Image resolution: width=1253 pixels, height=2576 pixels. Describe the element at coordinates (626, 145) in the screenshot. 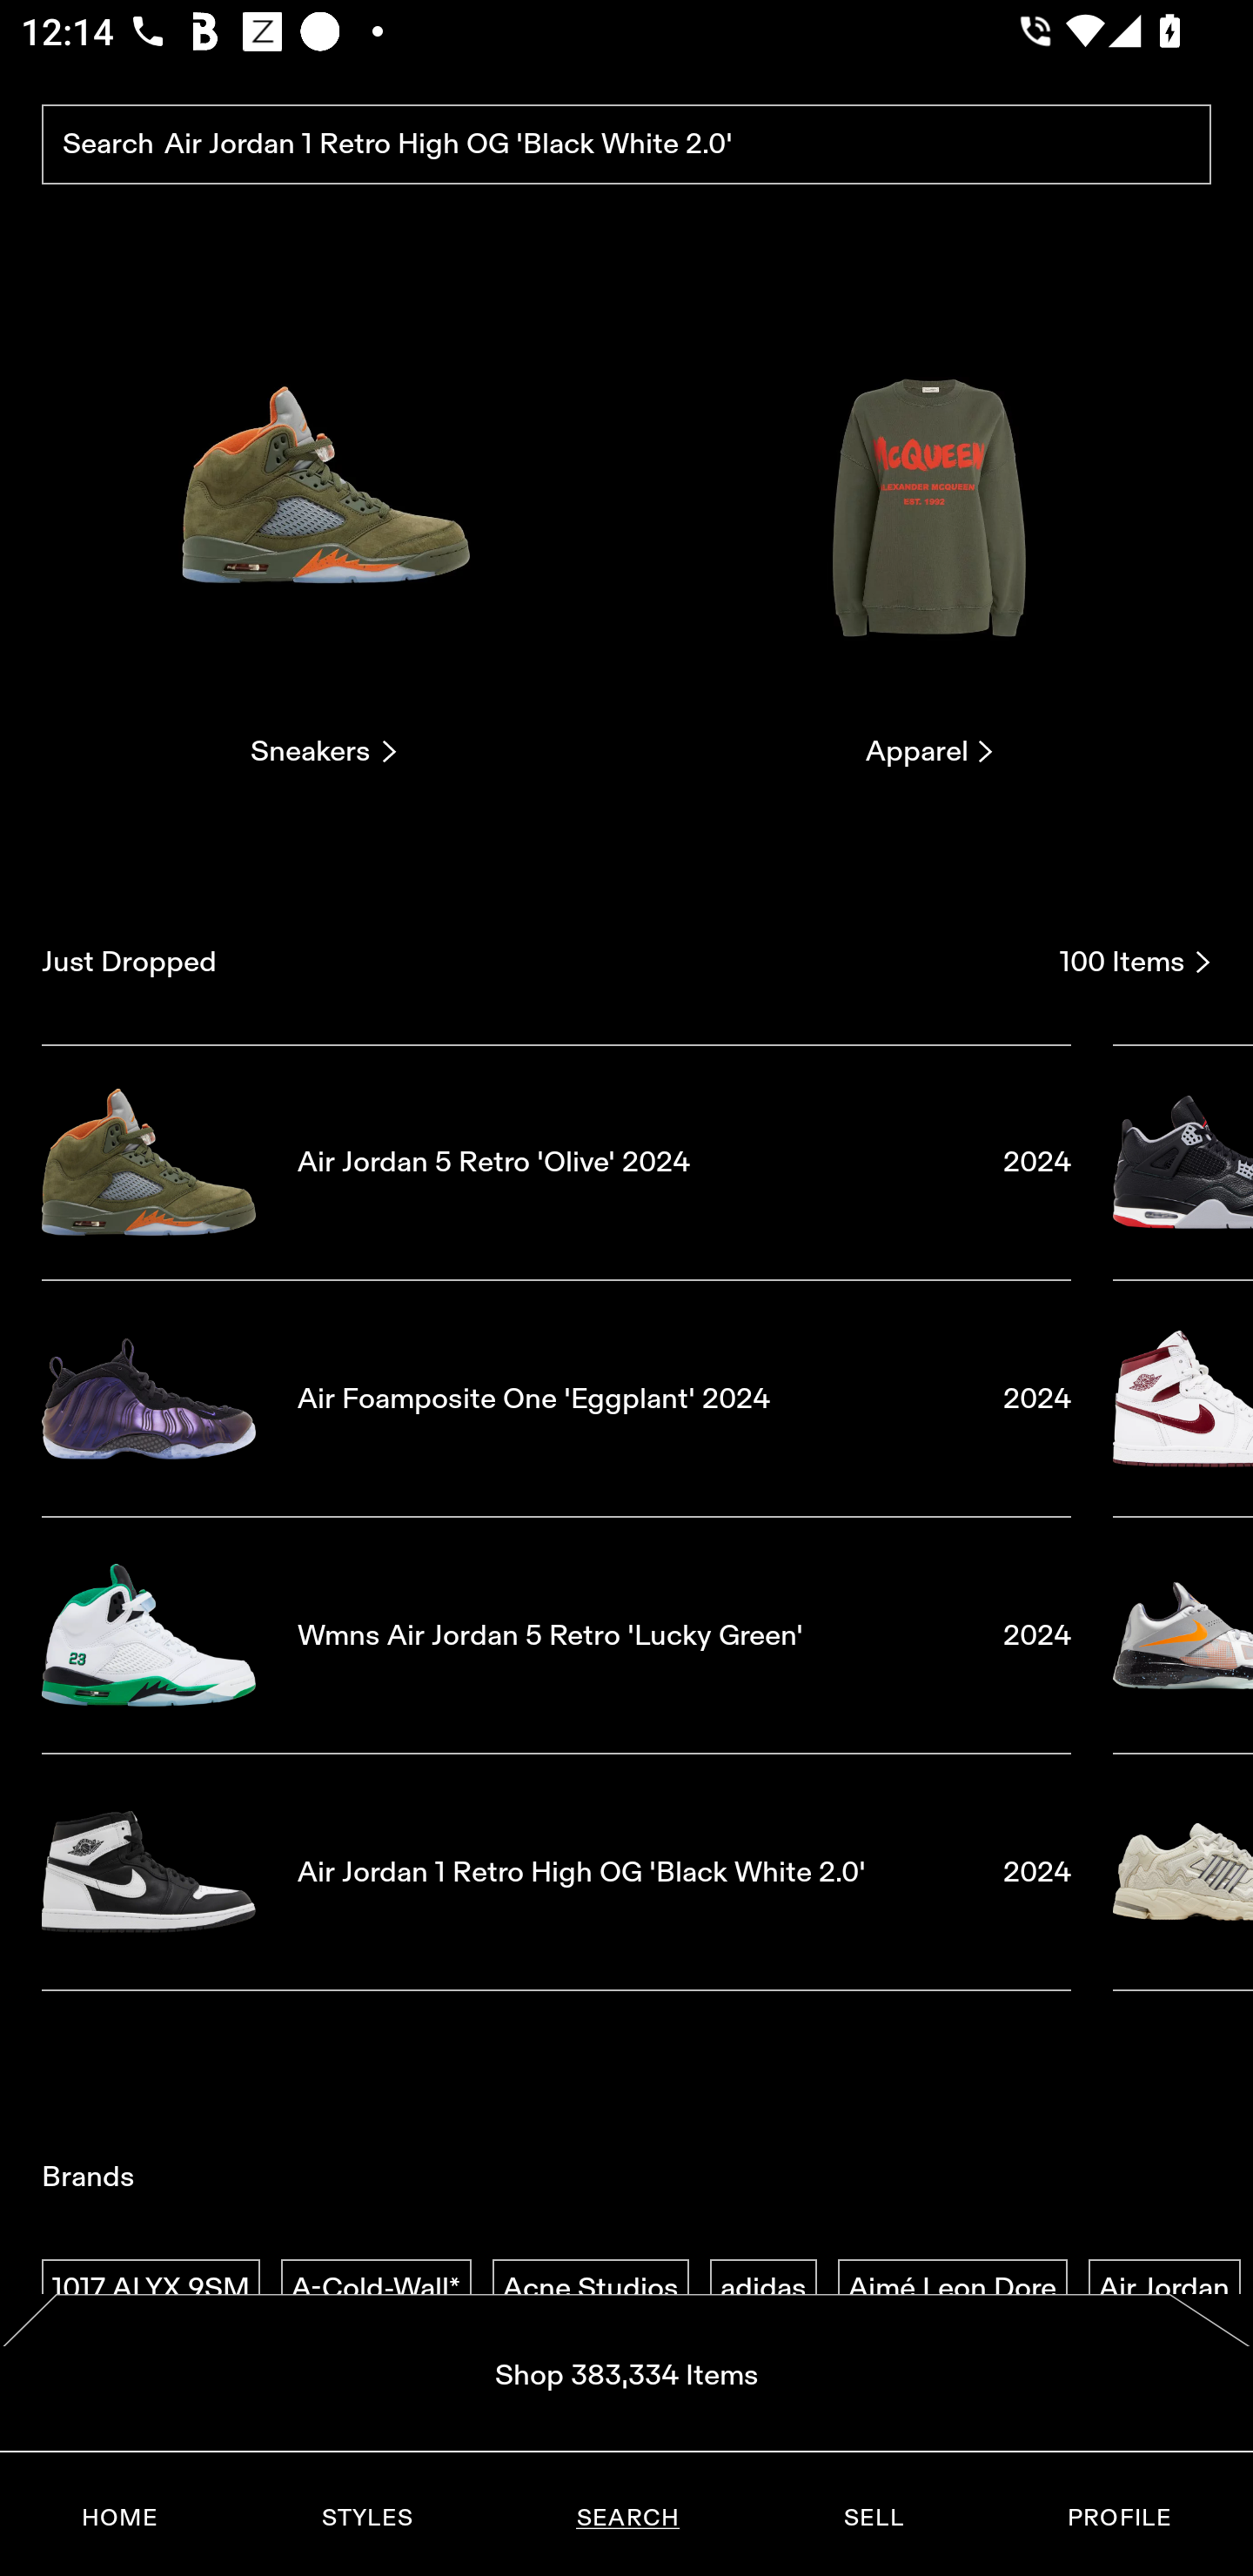

I see `Search` at that location.